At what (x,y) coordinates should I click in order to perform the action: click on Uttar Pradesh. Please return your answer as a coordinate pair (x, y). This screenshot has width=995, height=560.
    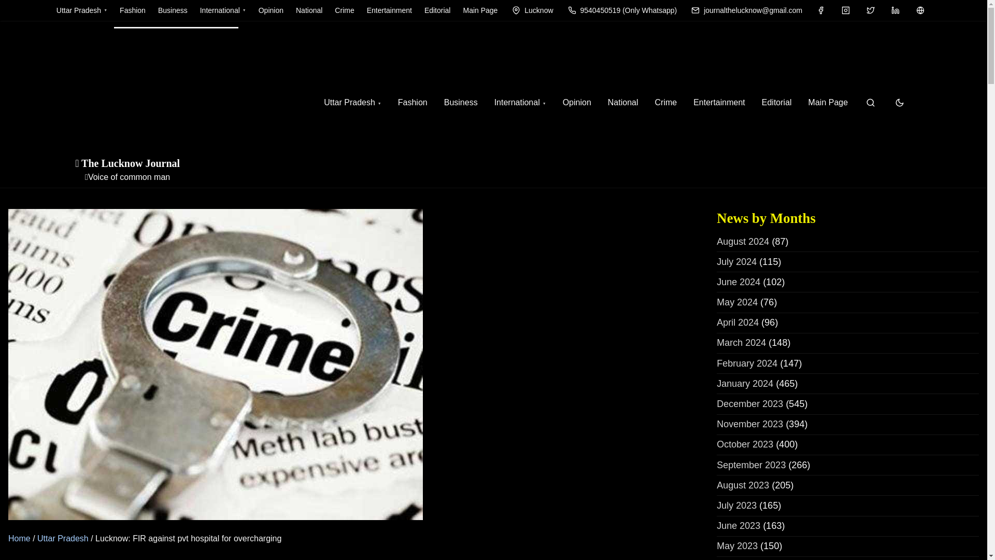
    Looking at the image, I should click on (352, 103).